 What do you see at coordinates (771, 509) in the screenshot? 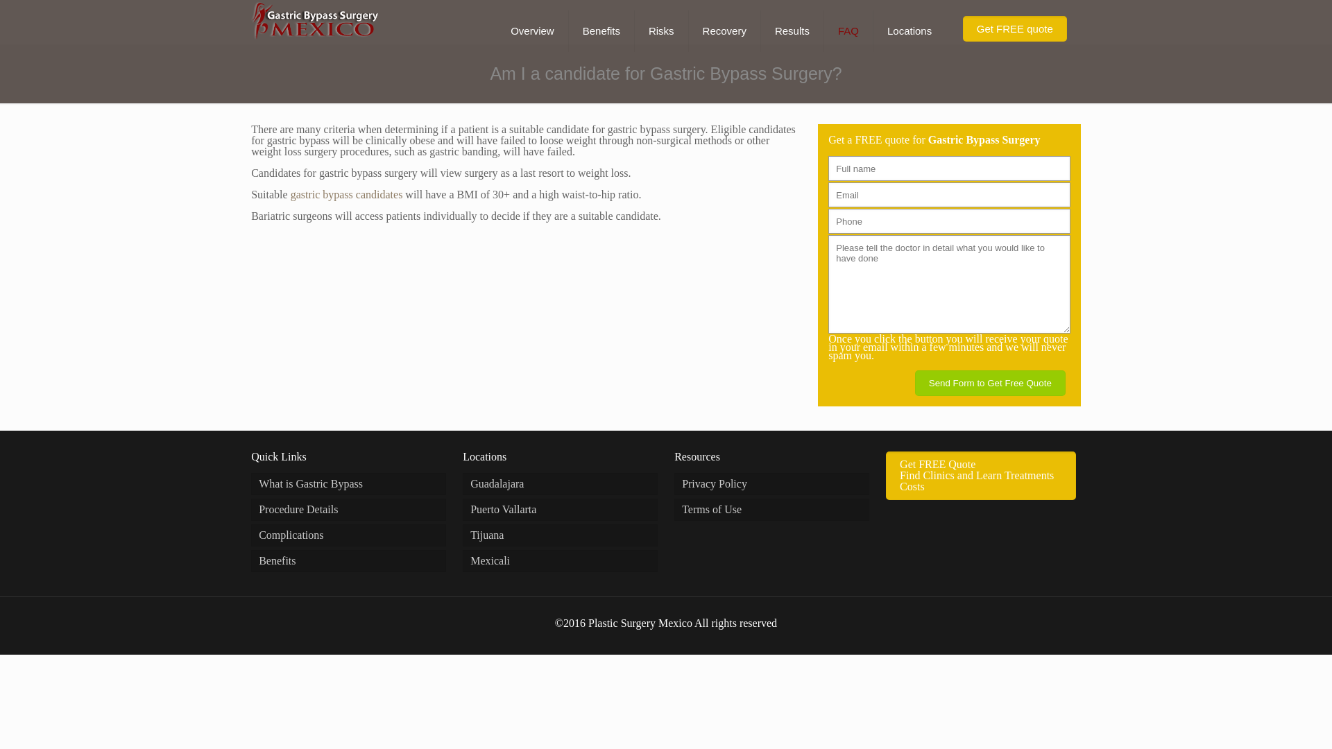
I see `Complications` at bounding box center [771, 509].